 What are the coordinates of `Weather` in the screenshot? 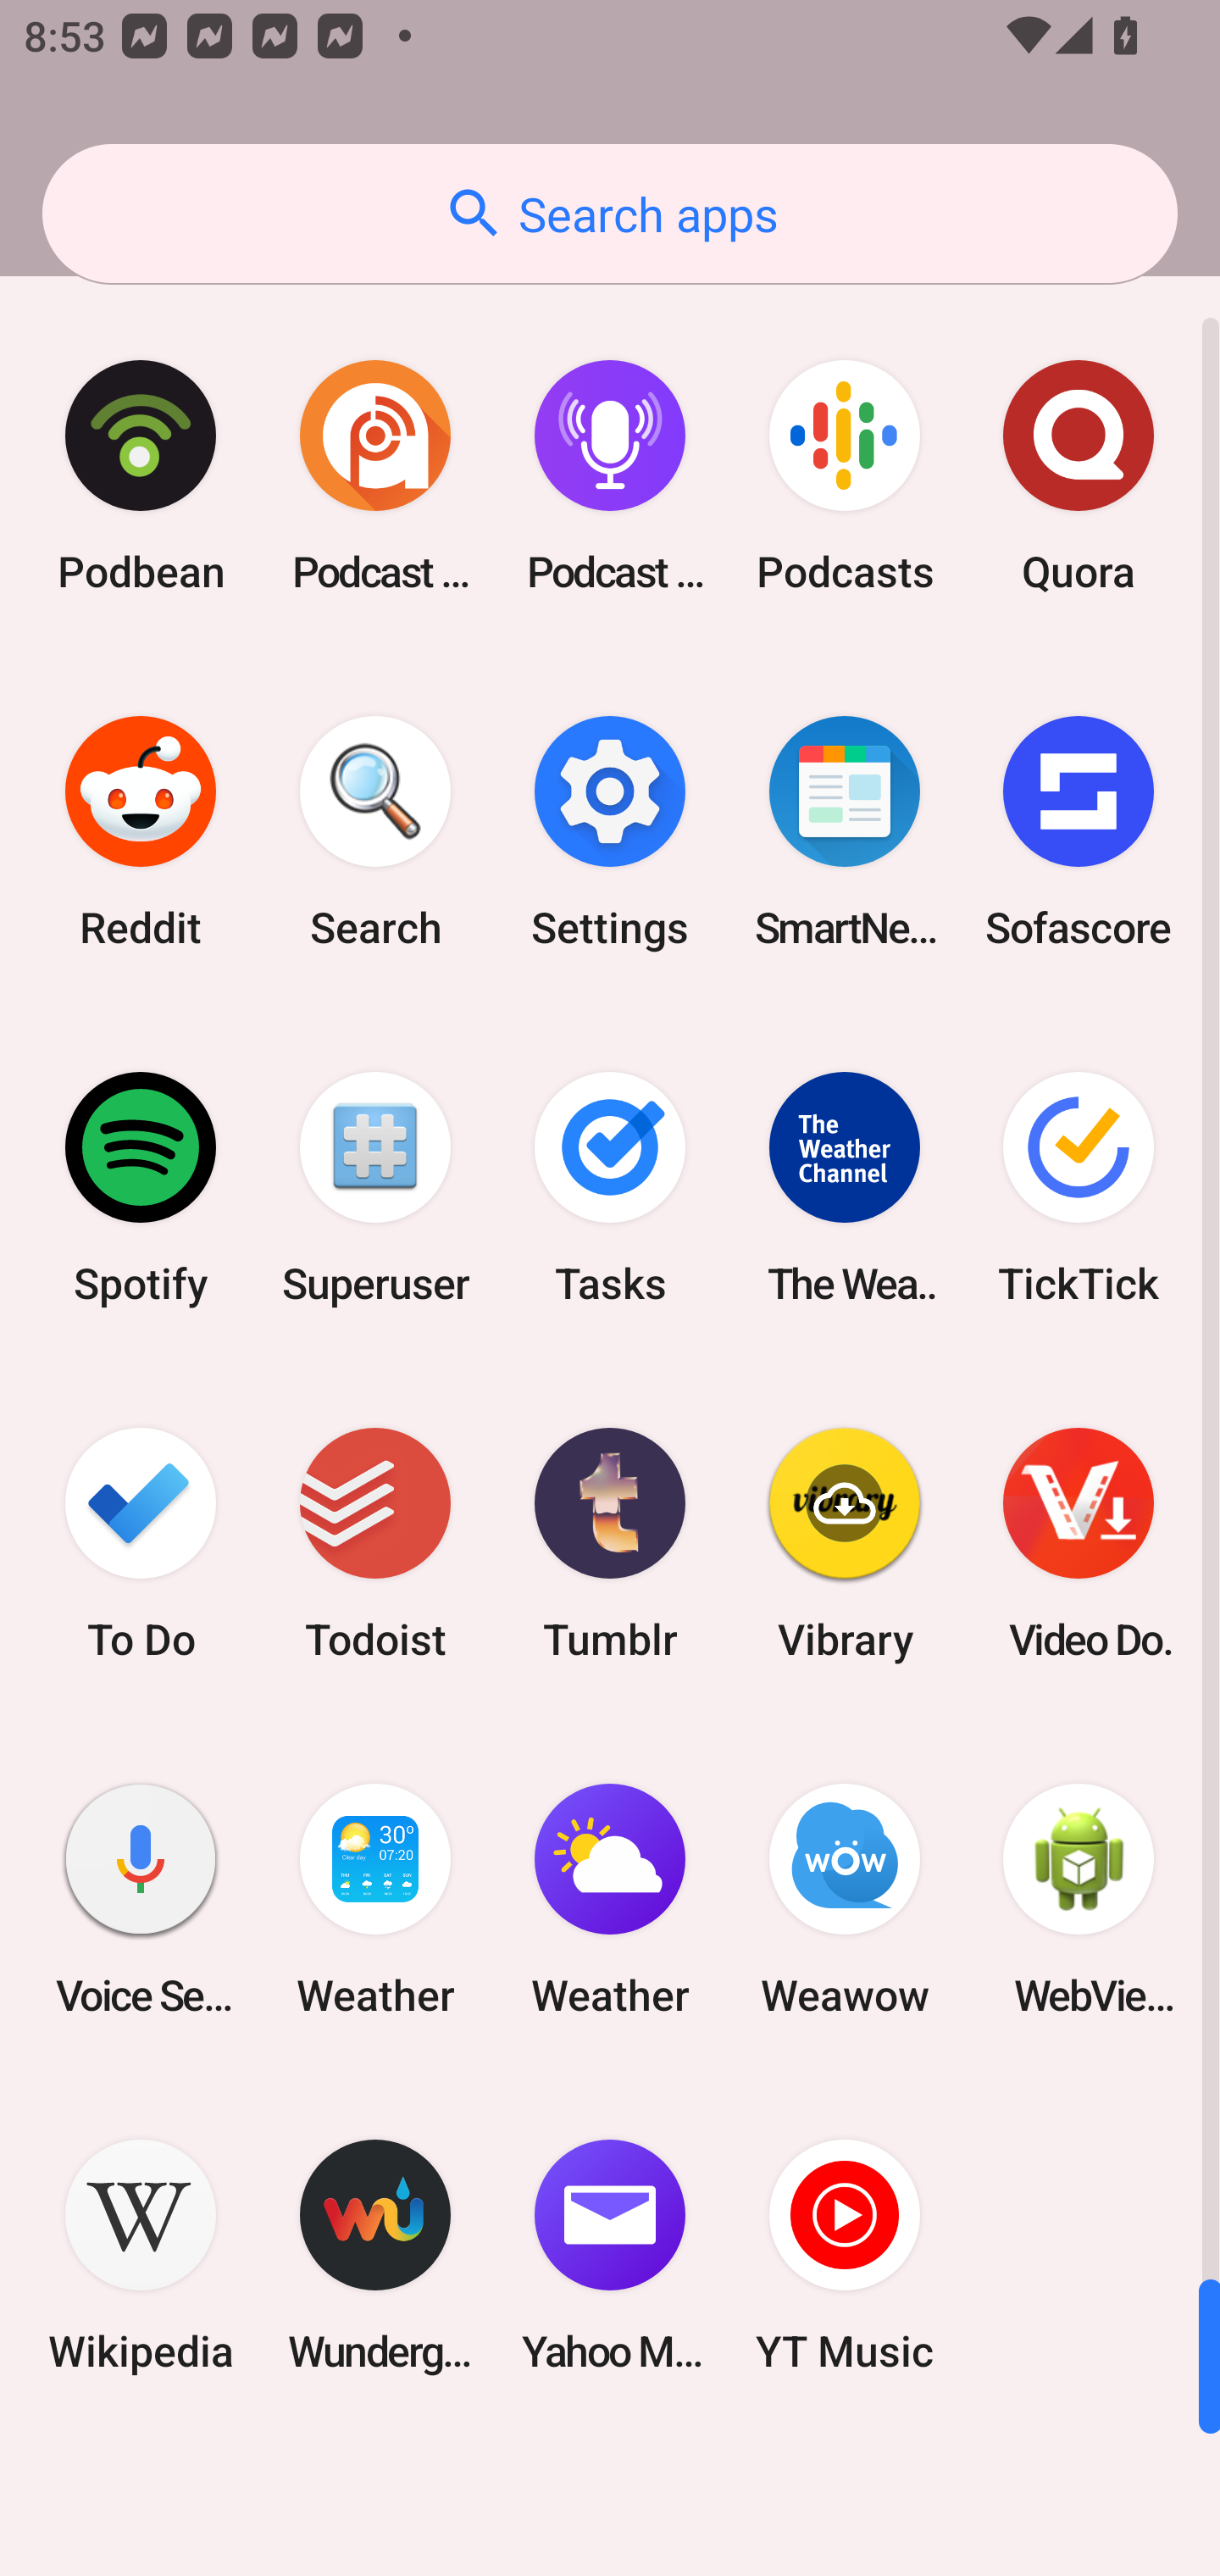 It's located at (610, 1900).